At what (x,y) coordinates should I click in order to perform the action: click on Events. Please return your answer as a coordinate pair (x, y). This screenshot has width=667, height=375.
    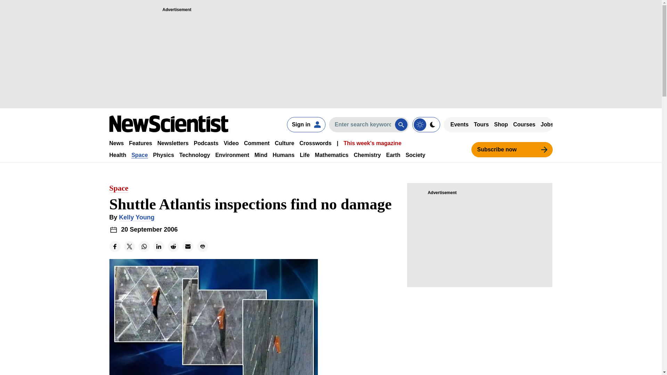
    Looking at the image, I should click on (459, 124).